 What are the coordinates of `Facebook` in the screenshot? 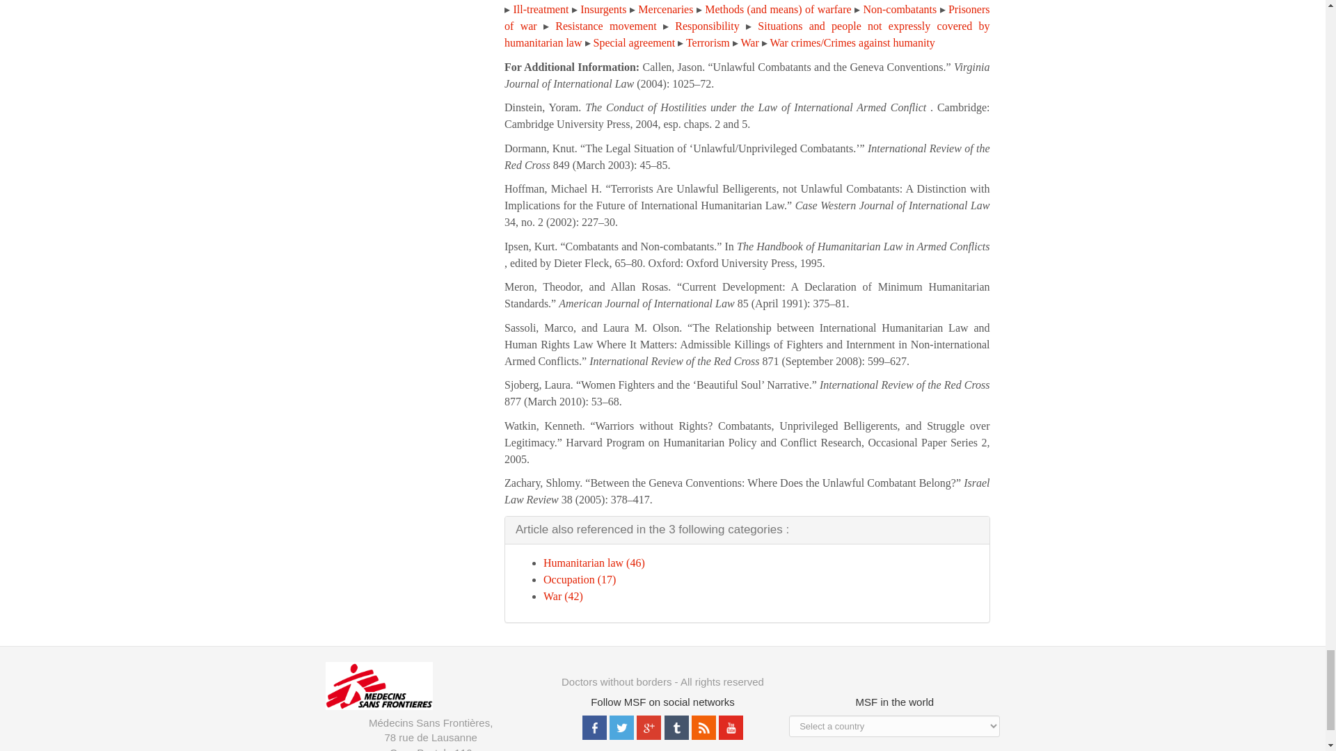 It's located at (596, 727).